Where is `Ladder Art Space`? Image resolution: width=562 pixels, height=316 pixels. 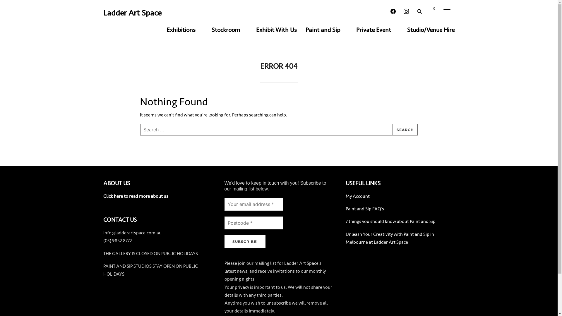 Ladder Art Space is located at coordinates (132, 13).